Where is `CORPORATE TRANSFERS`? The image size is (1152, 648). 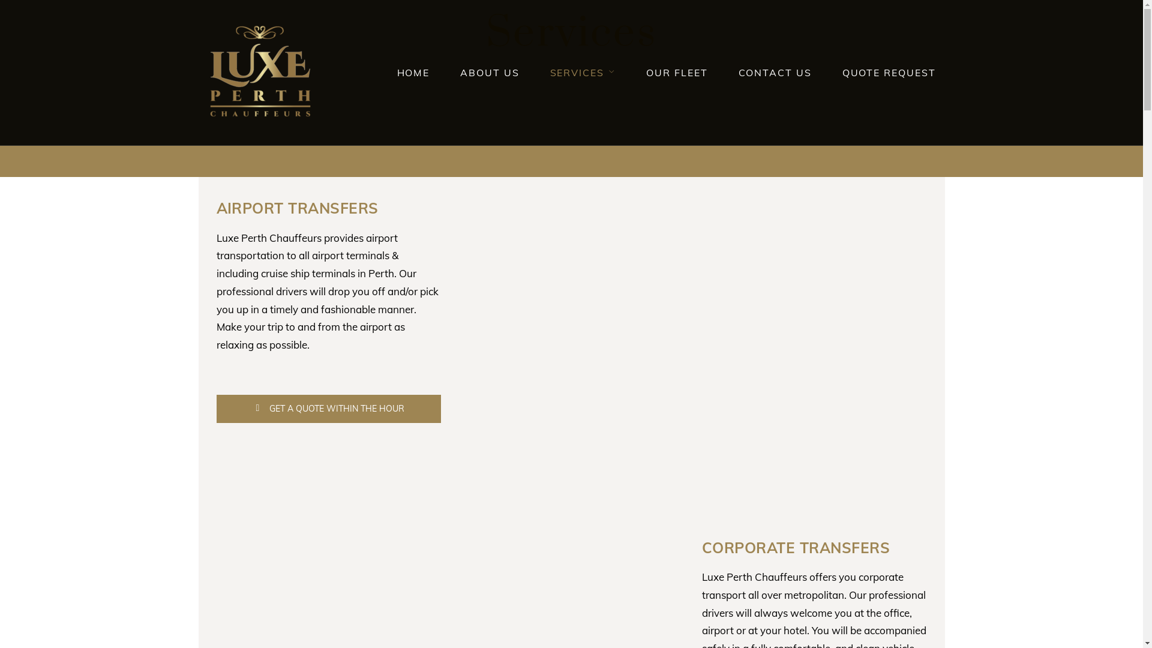 CORPORATE TRANSFERS is located at coordinates (796, 547).